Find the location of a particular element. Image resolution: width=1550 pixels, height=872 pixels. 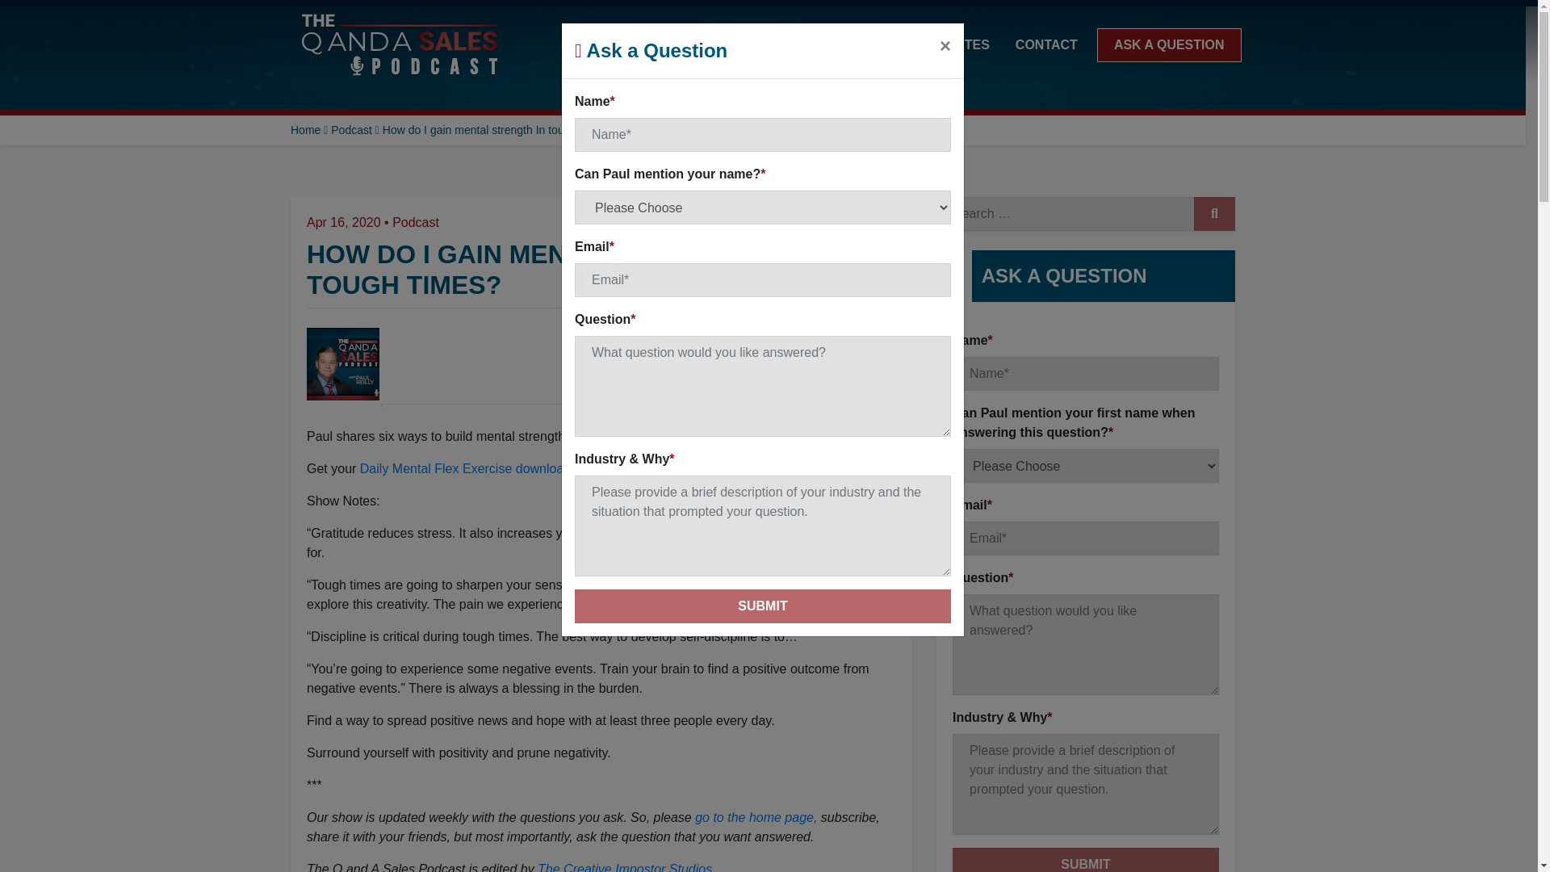

DOWNLOADS is located at coordinates (800, 44).